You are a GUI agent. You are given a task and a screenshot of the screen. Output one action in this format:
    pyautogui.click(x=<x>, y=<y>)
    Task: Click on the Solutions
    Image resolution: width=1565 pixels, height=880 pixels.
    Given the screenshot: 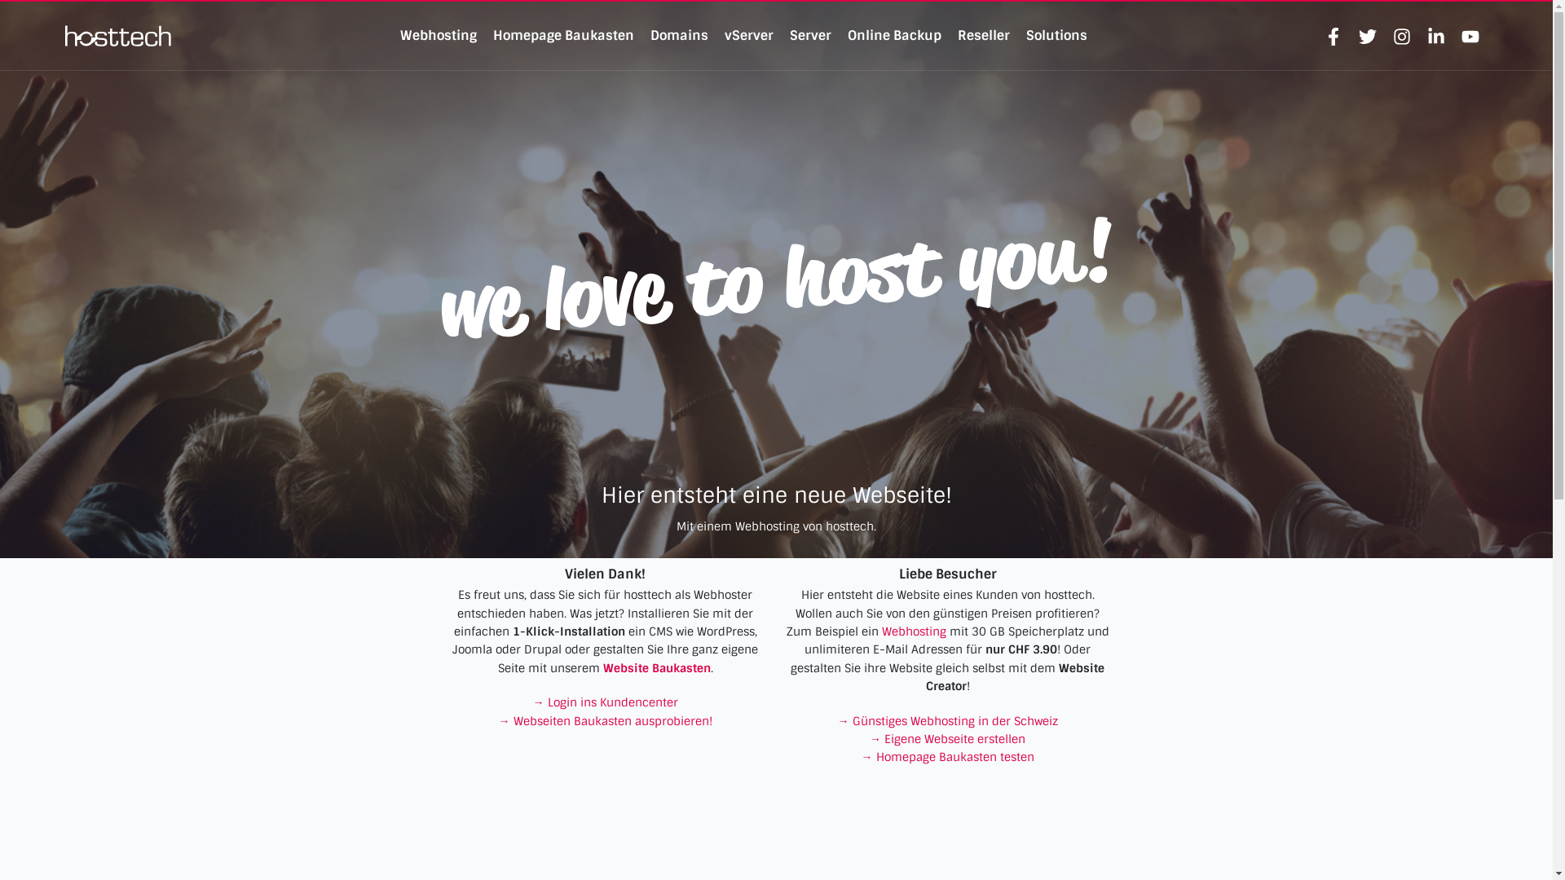 What is the action you would take?
    pyautogui.click(x=1056, y=36)
    